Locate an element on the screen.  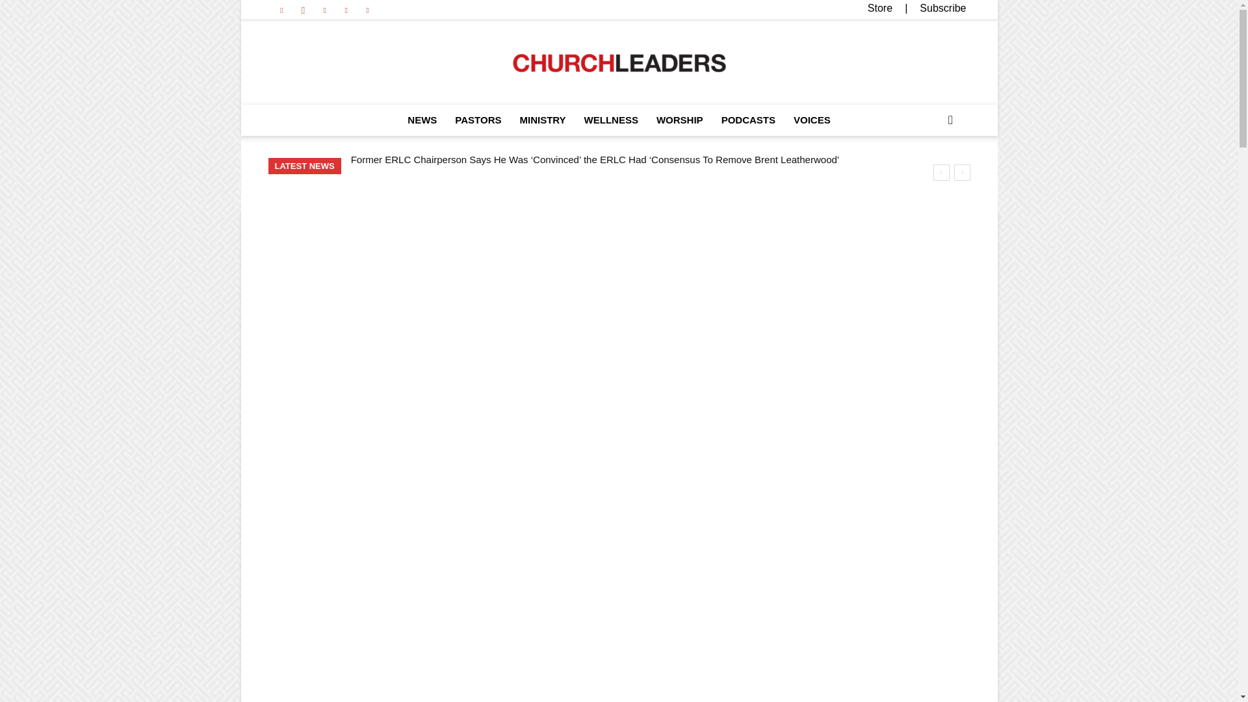
PASTORS is located at coordinates (478, 120).